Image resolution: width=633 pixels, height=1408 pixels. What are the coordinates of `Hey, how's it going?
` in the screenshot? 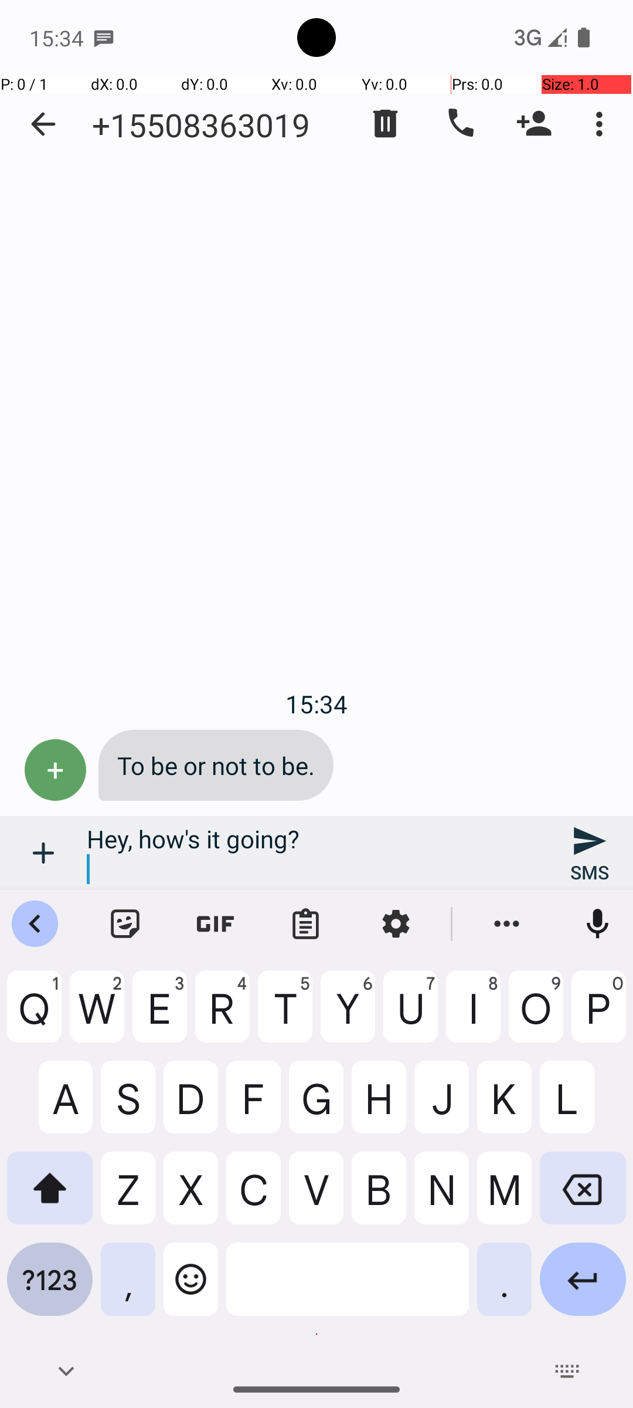 It's located at (316, 853).